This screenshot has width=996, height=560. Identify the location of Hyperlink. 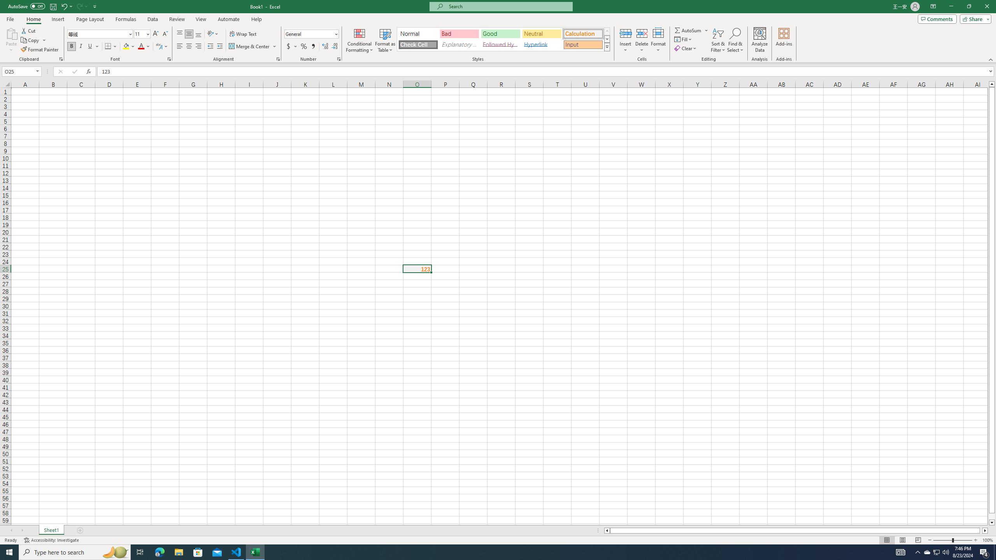
(542, 44).